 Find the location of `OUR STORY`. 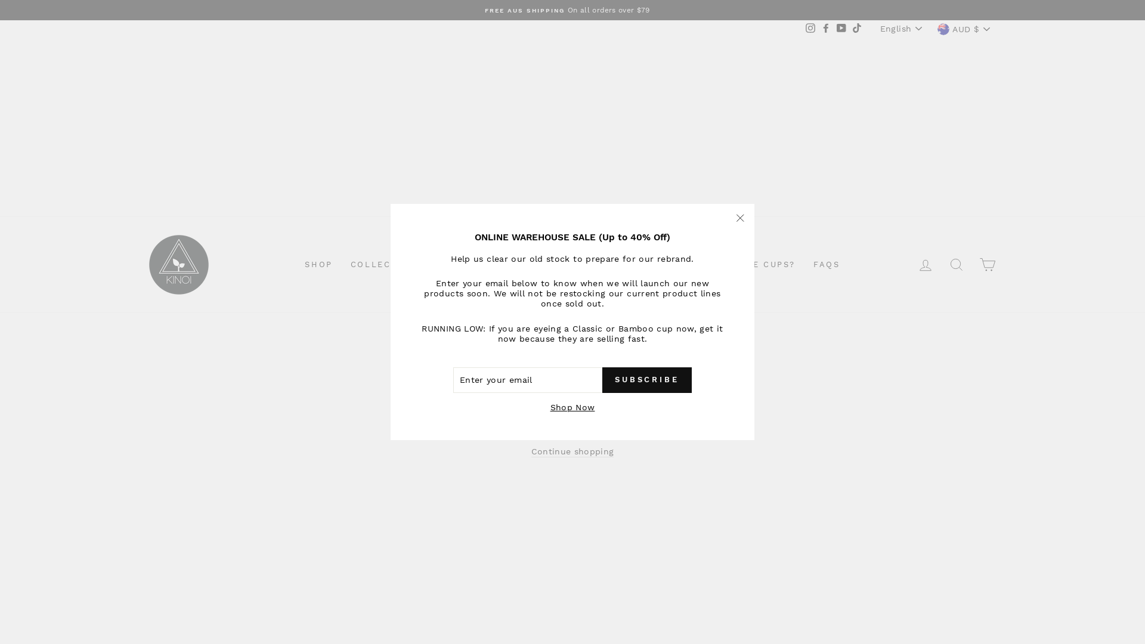

OUR STORY is located at coordinates (606, 265).